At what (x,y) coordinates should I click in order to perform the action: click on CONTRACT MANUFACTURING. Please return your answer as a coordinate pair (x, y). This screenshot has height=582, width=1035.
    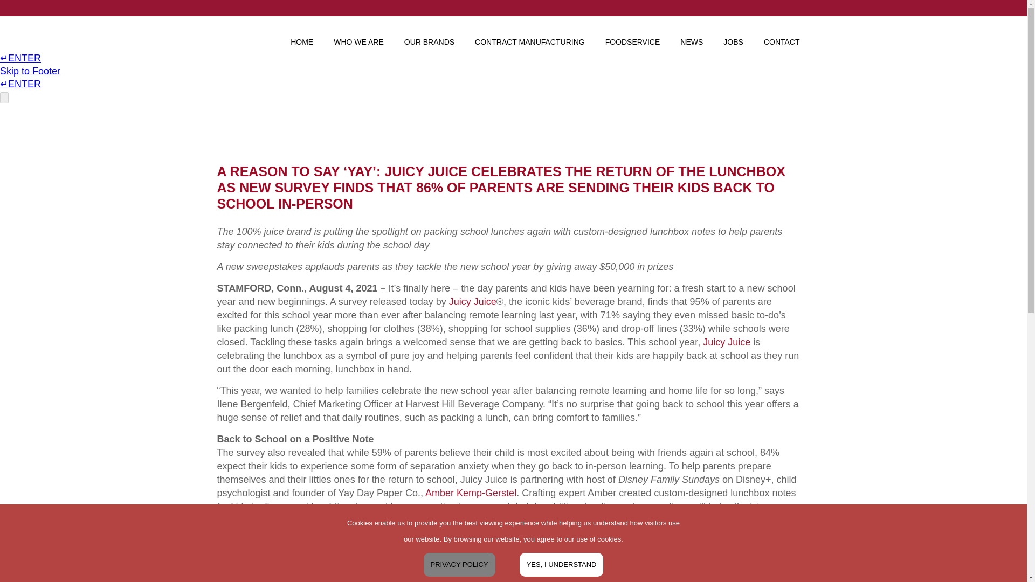
    Looking at the image, I should click on (530, 36).